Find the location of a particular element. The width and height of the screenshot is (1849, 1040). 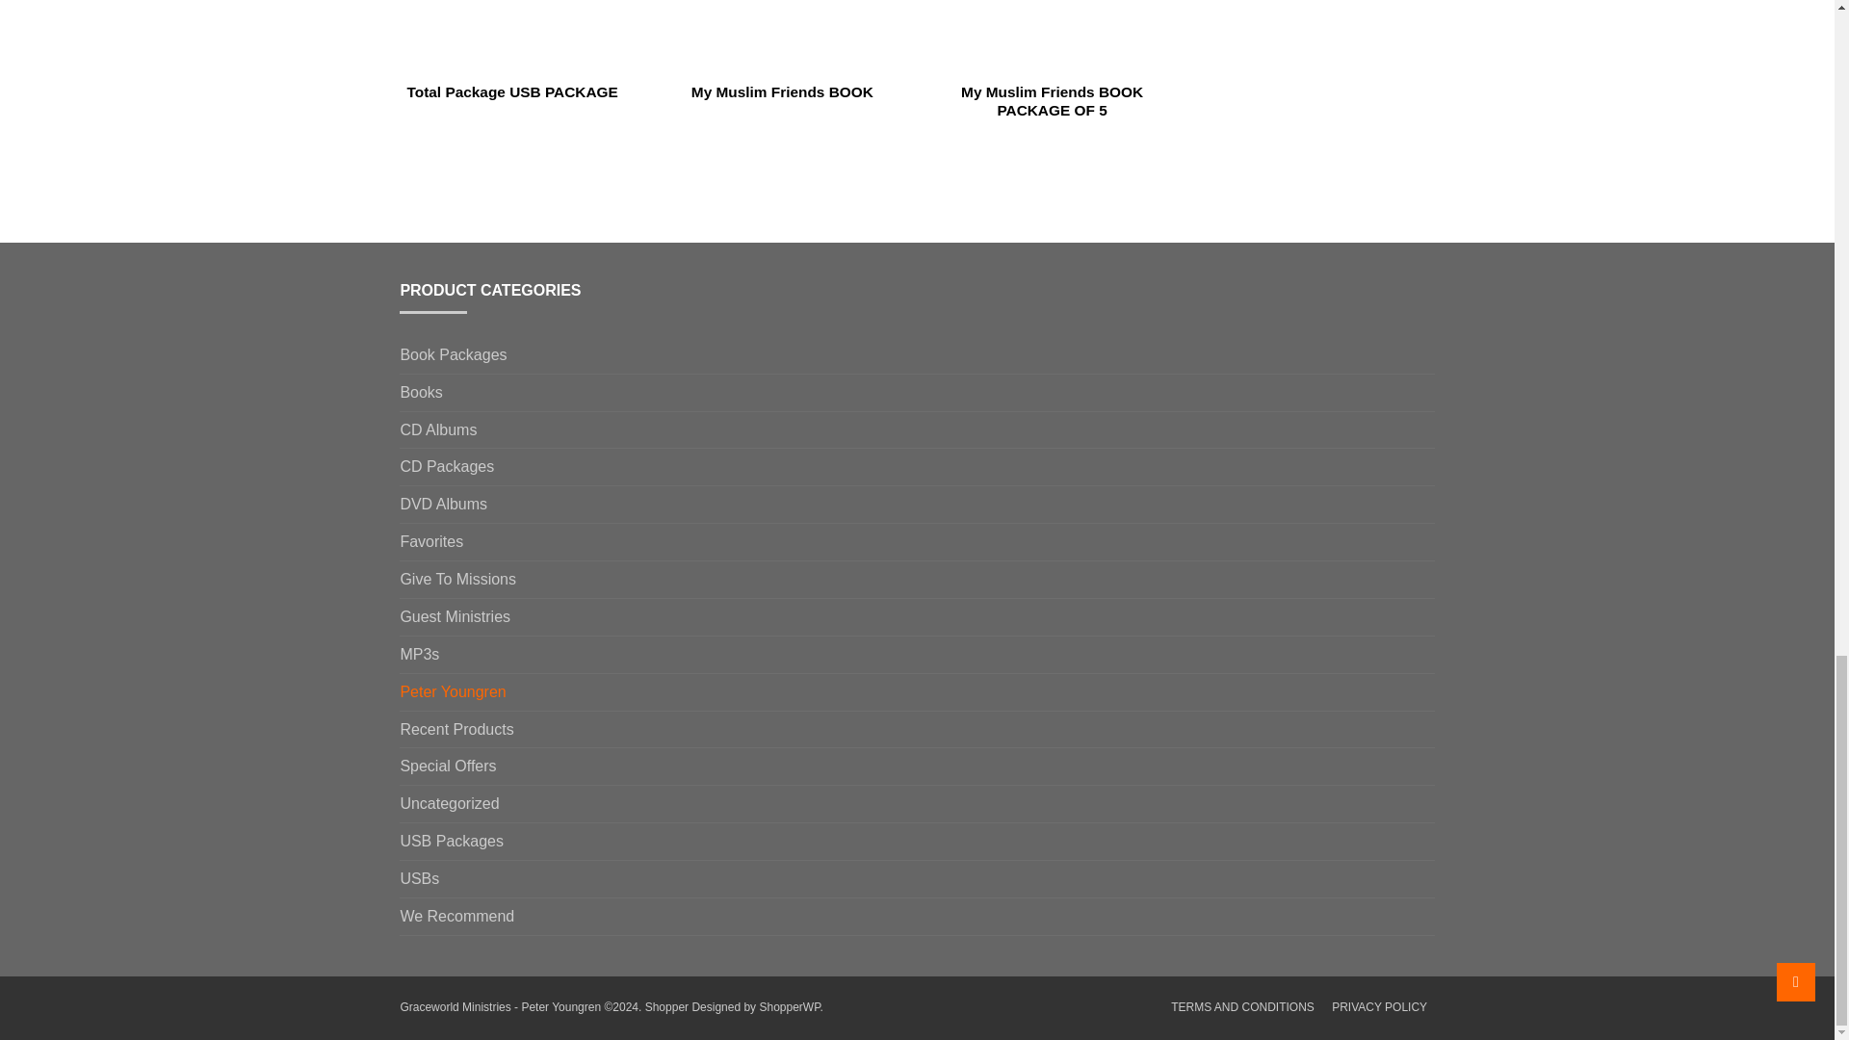

My Muslim Friends BOOK is located at coordinates (782, 50).